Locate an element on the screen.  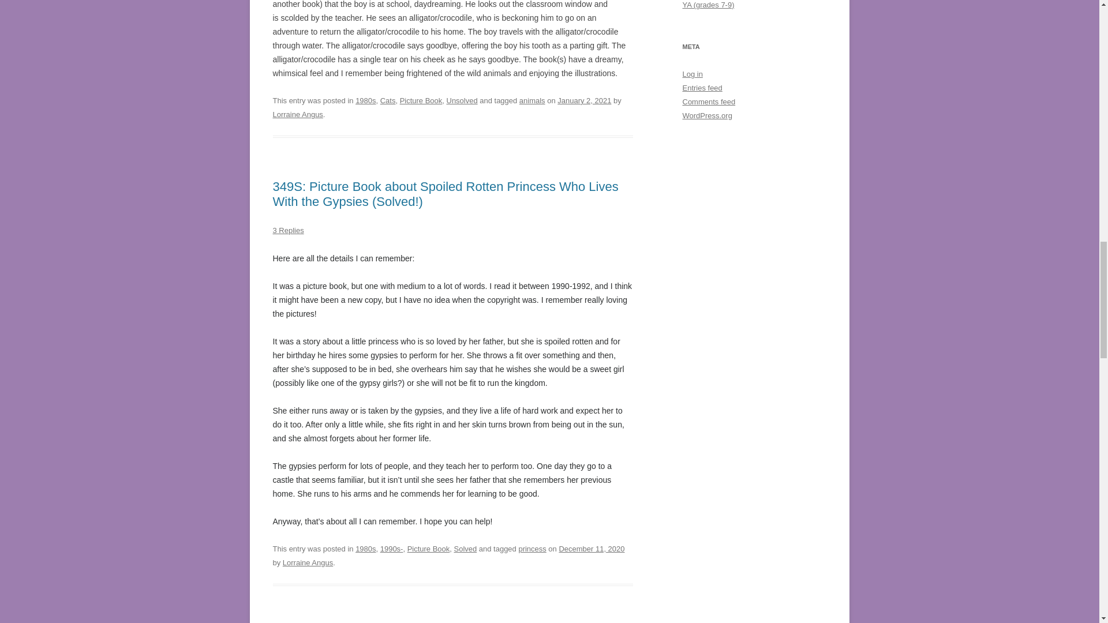
animals is located at coordinates (532, 100).